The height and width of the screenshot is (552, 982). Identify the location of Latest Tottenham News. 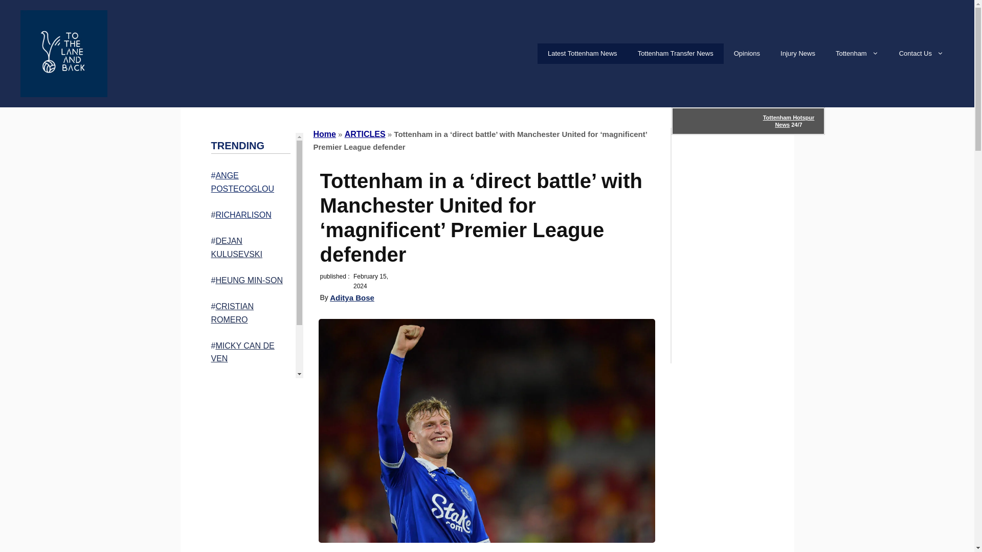
(582, 54).